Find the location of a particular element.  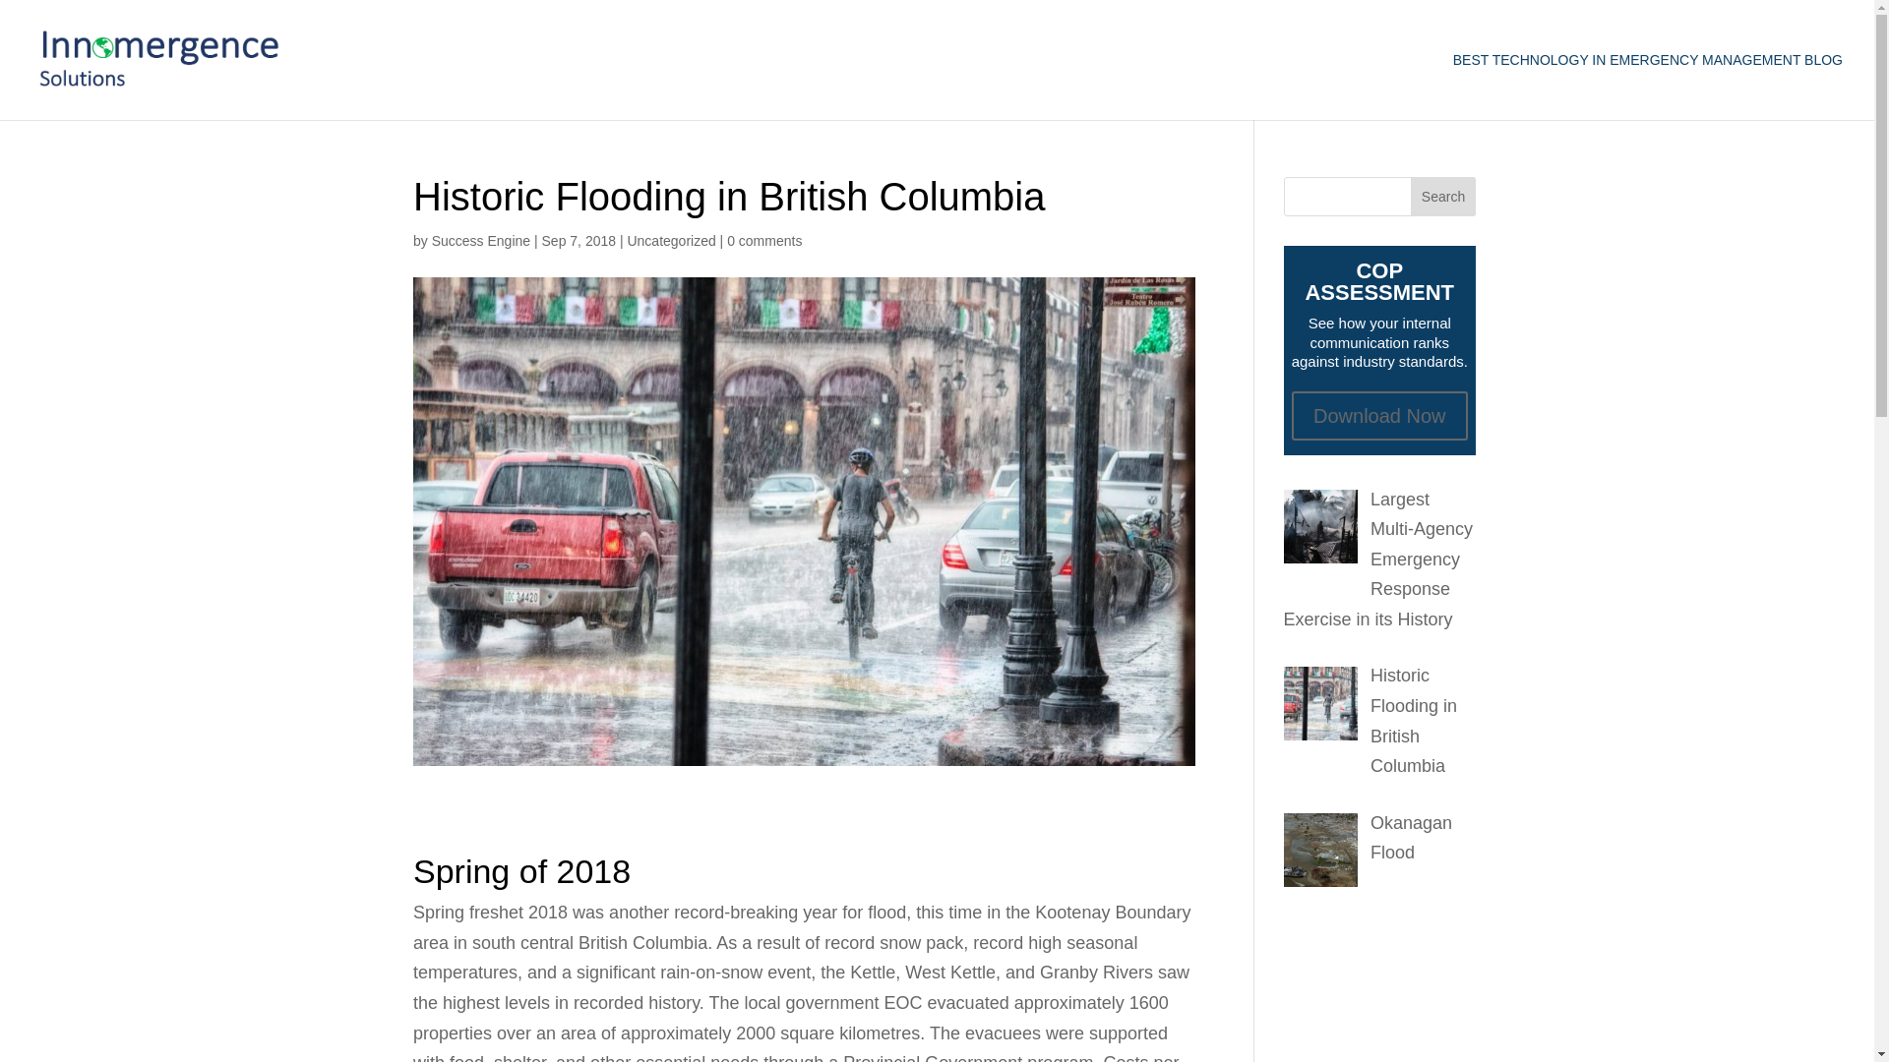

Search is located at coordinates (1442, 197).